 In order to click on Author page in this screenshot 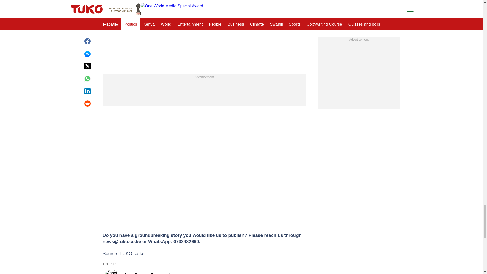, I will do `click(179, 272)`.